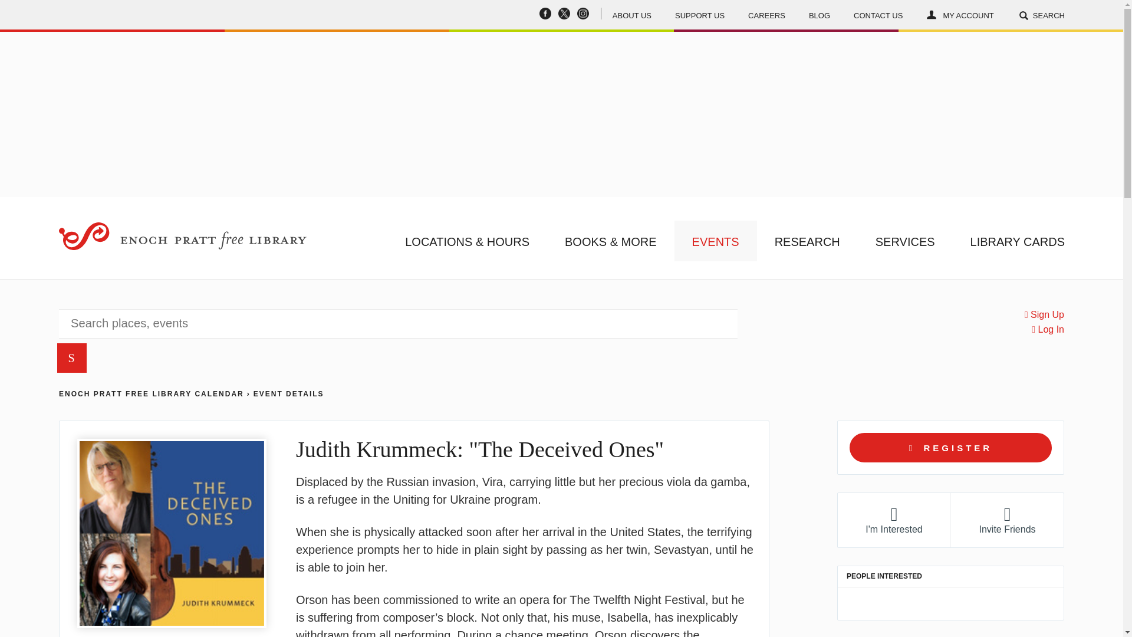  I want to click on ABOUT US, so click(632, 14).